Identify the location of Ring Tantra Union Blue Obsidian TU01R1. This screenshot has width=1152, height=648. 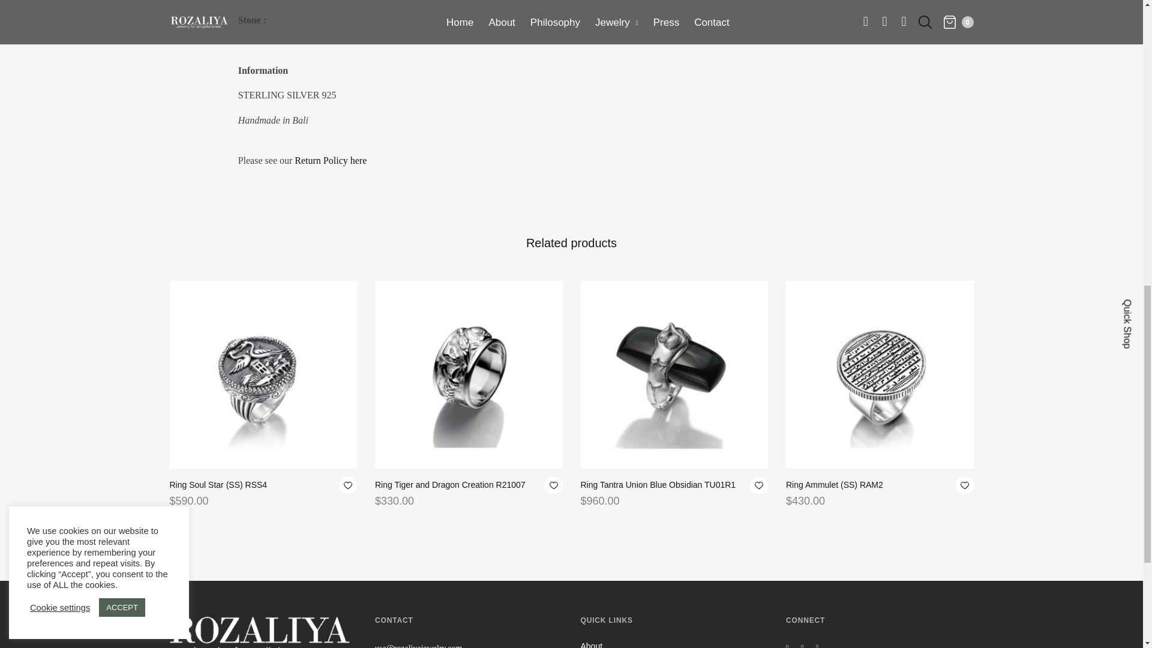
(674, 374).